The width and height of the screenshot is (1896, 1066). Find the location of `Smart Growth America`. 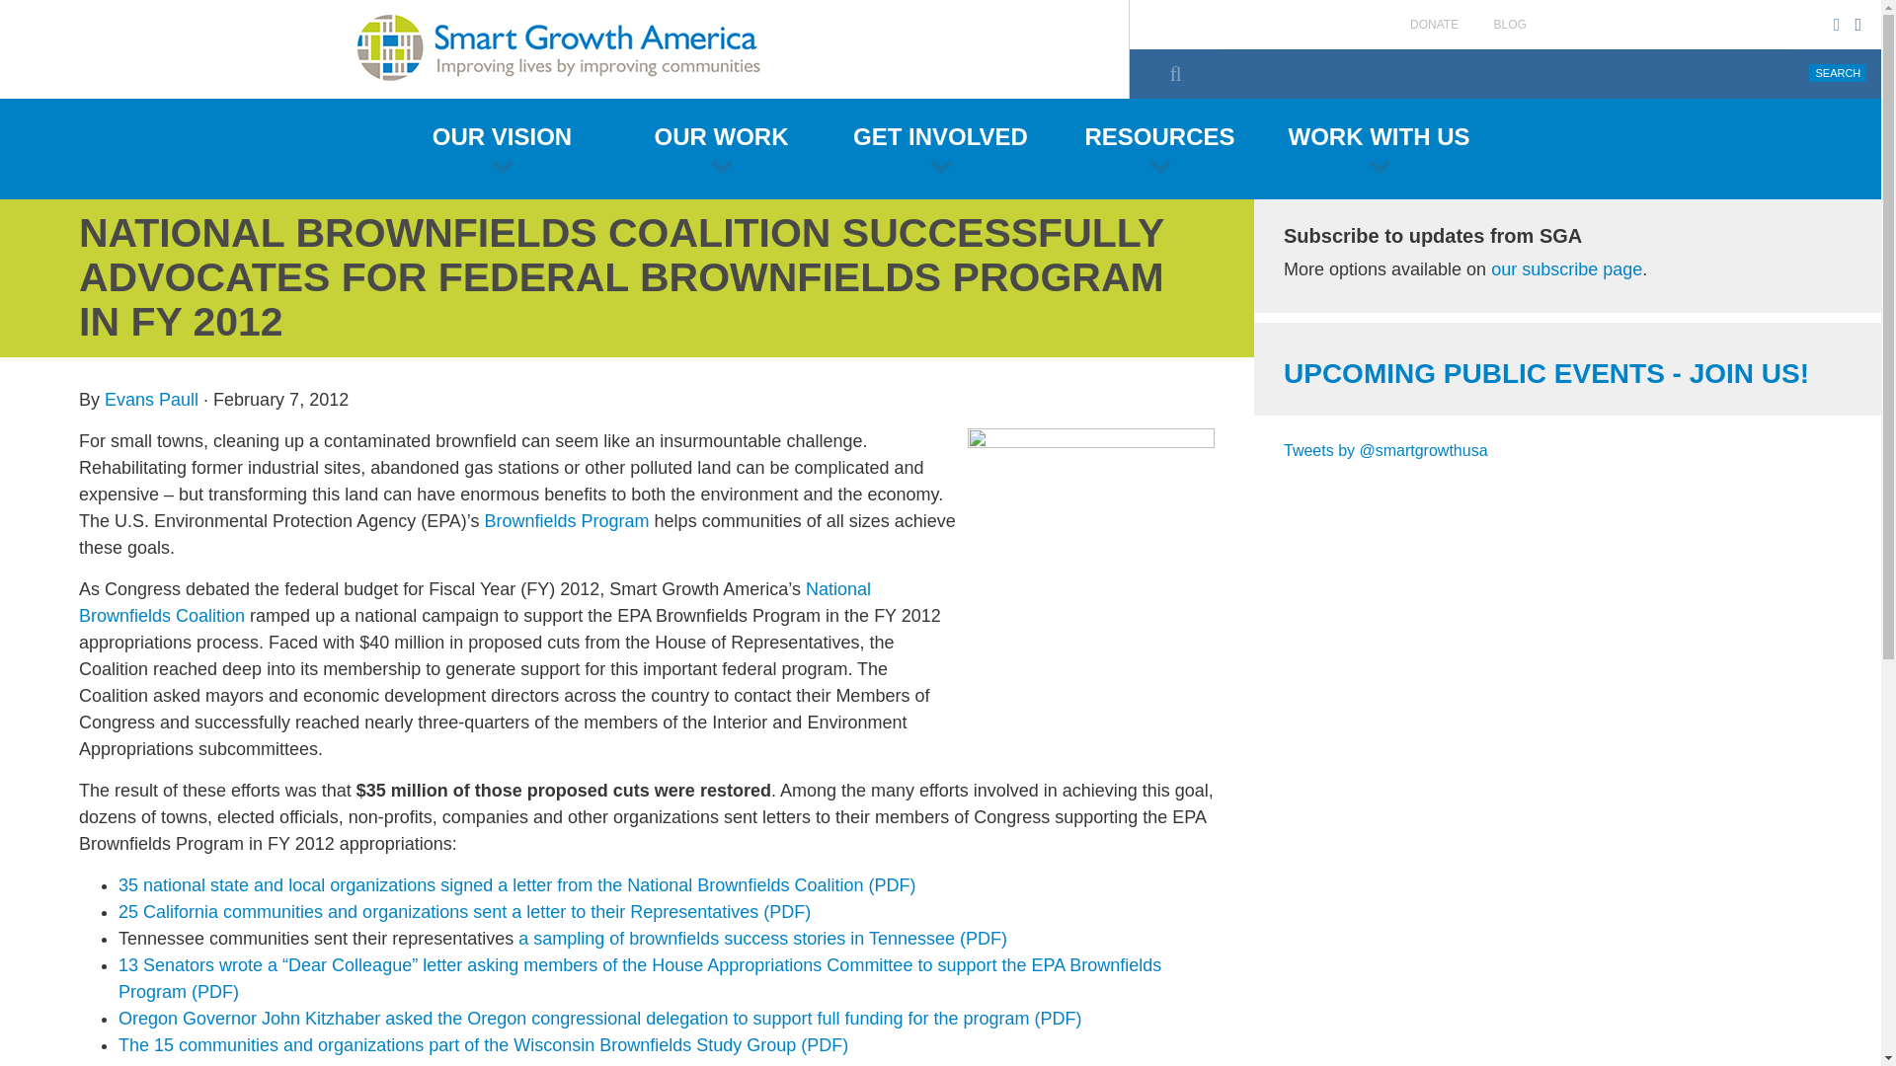

Smart Growth America is located at coordinates (565, 49).